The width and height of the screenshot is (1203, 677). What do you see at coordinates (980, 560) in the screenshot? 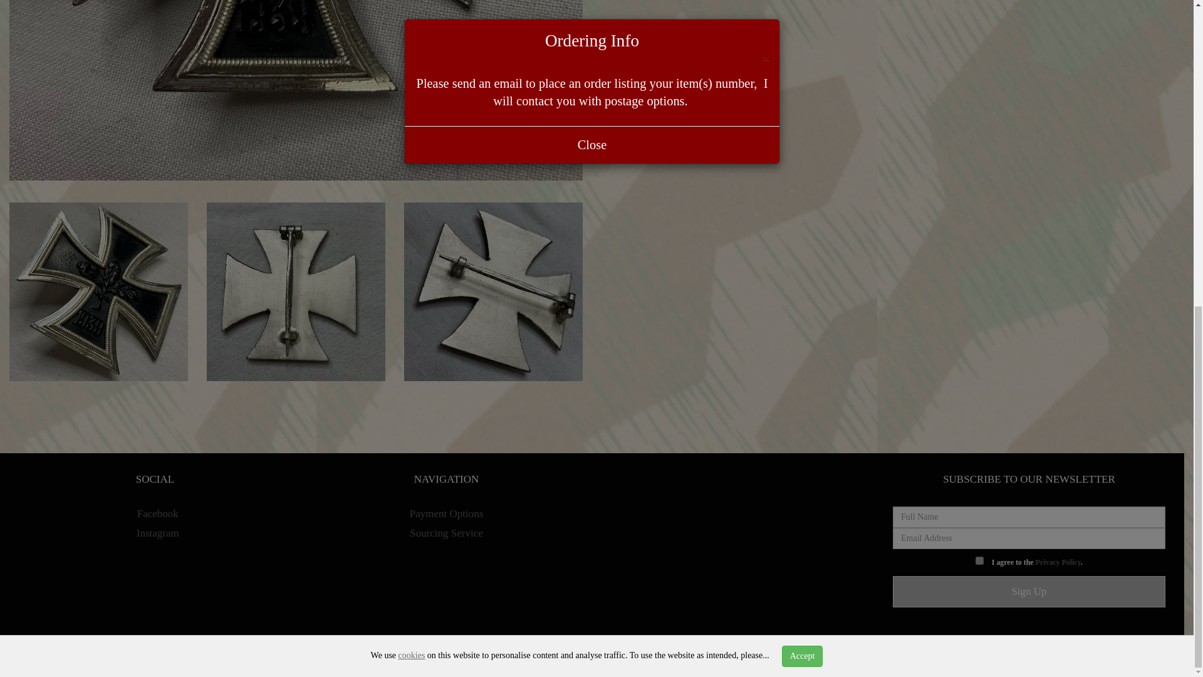
I see `on` at bounding box center [980, 560].